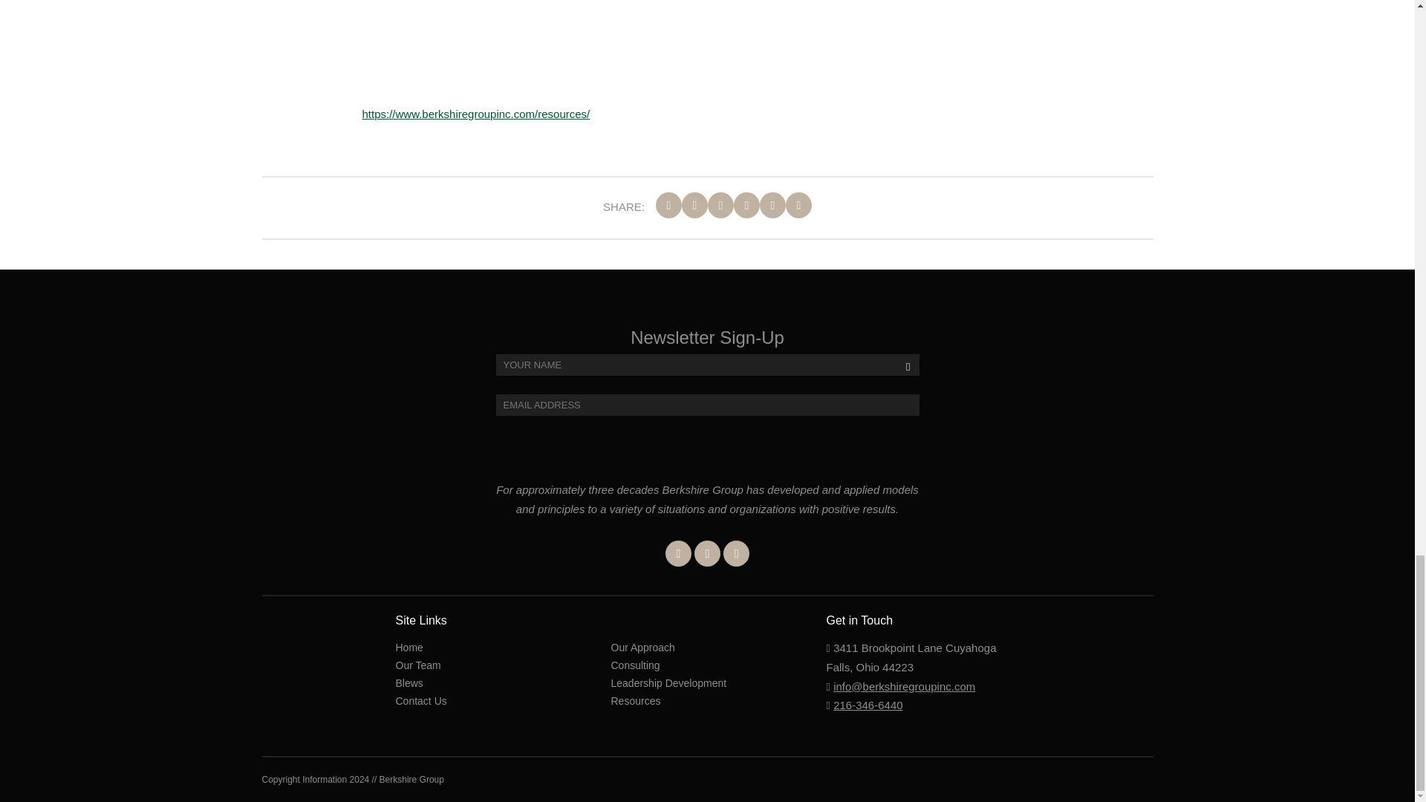  I want to click on Blews, so click(408, 682).